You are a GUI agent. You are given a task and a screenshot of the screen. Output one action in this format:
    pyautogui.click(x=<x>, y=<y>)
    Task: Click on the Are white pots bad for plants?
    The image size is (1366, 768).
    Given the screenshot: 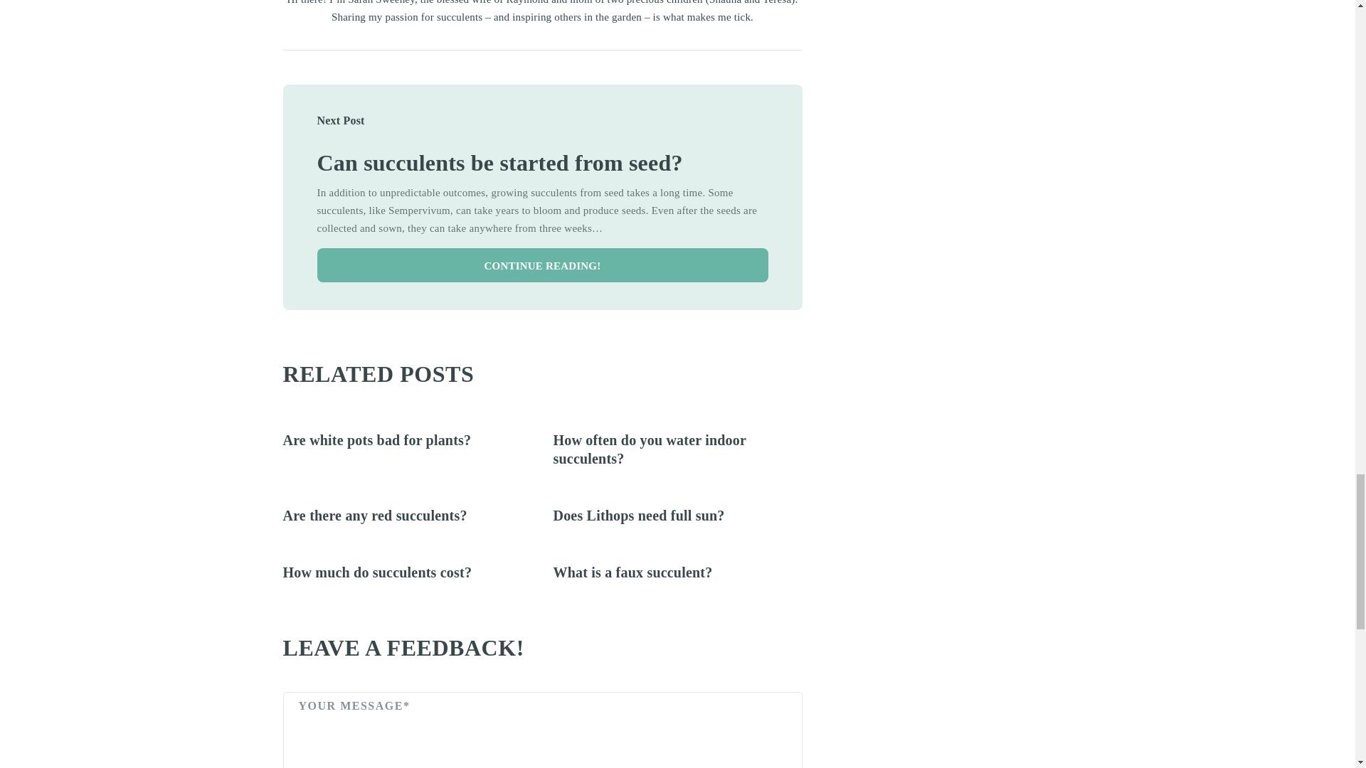 What is the action you would take?
    pyautogui.click(x=377, y=439)
    